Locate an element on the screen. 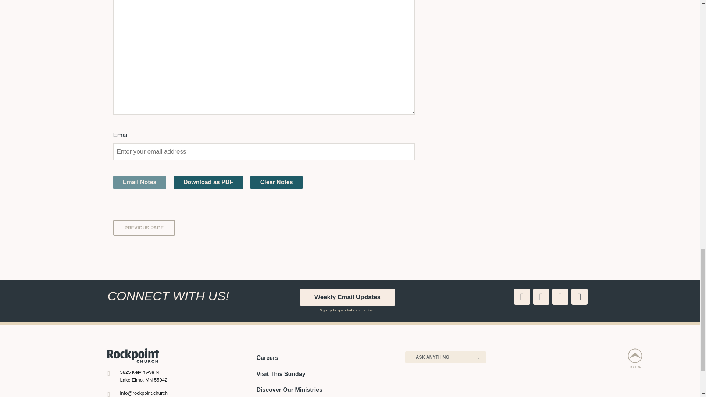 The height and width of the screenshot is (397, 706). Discover Our Ministries is located at coordinates (289, 390).